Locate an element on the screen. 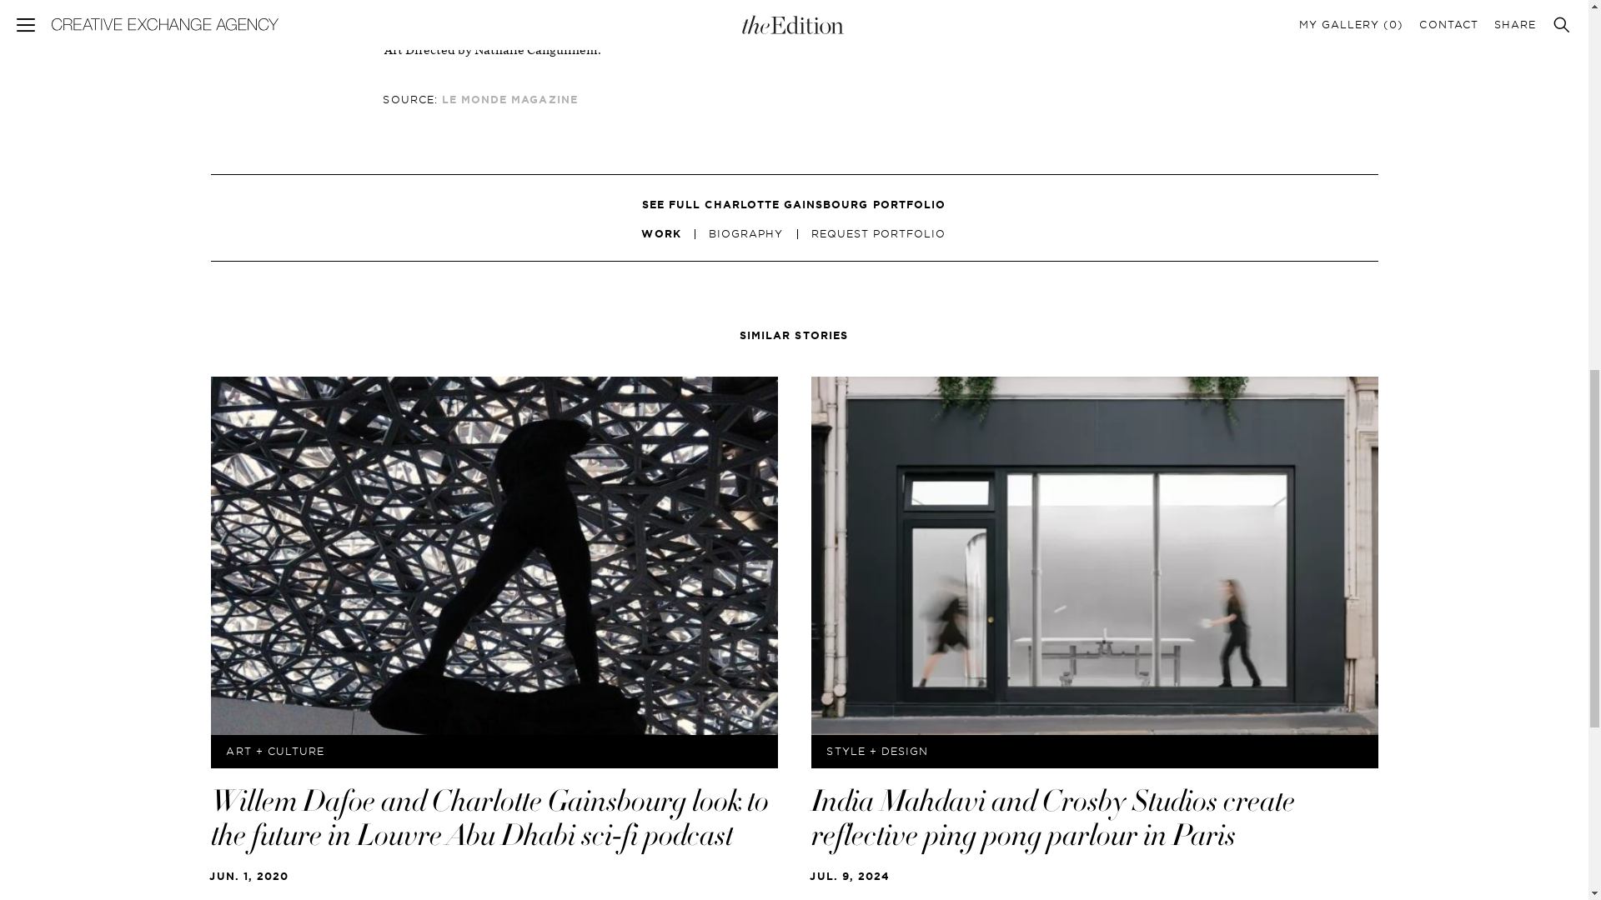 The image size is (1601, 900). SEE FULL CHARLOTTE GAINSBOURG PORTFOLIO is located at coordinates (794, 203).